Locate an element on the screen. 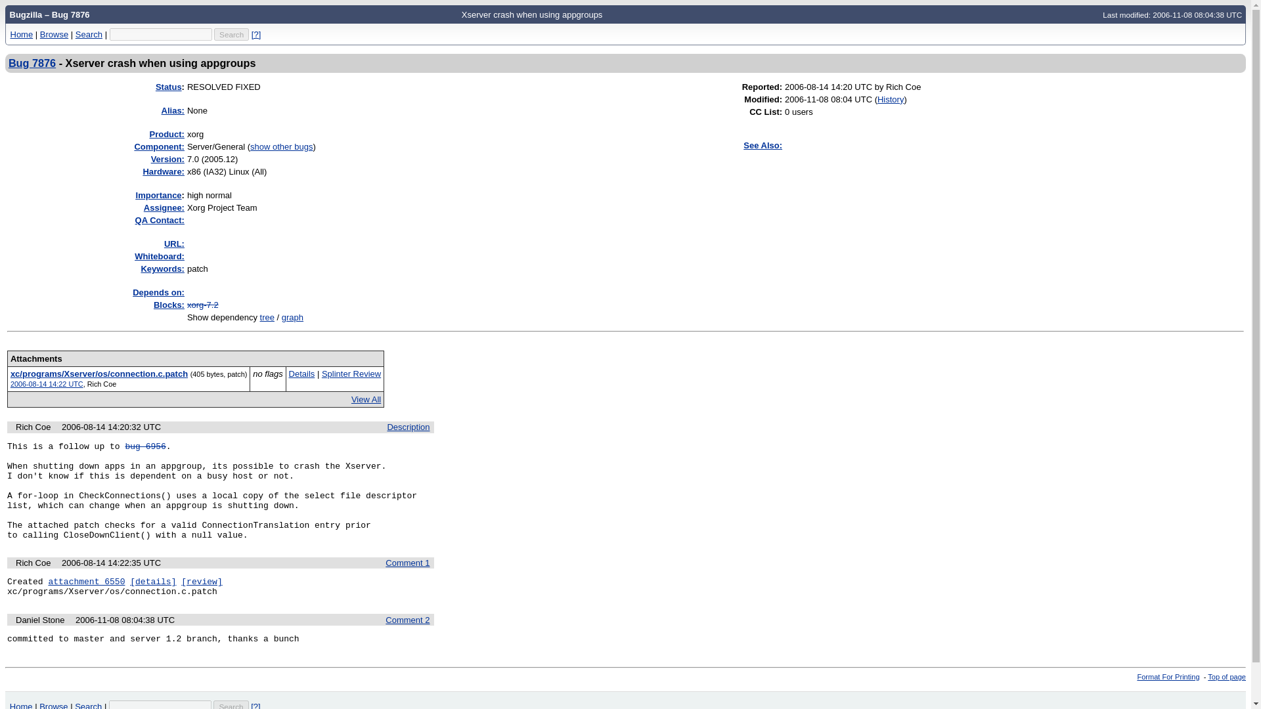 The width and height of the screenshot is (1261, 709). Depends on: is located at coordinates (158, 292).